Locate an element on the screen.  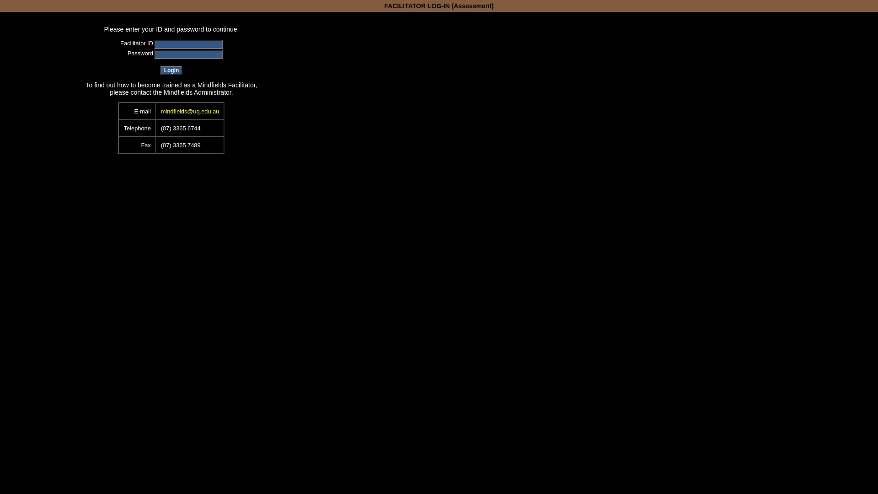
mindfields@uq.edu.au is located at coordinates (190, 112).